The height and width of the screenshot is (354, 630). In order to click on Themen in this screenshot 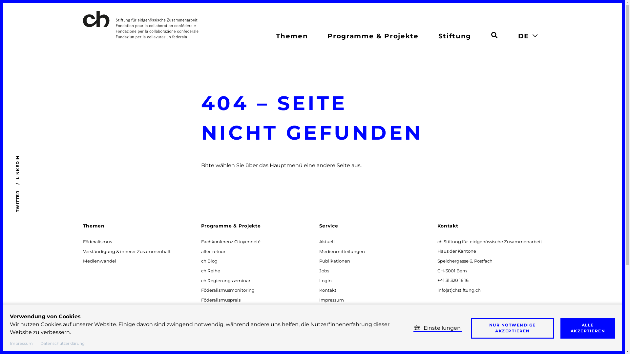, I will do `click(94, 226)`.